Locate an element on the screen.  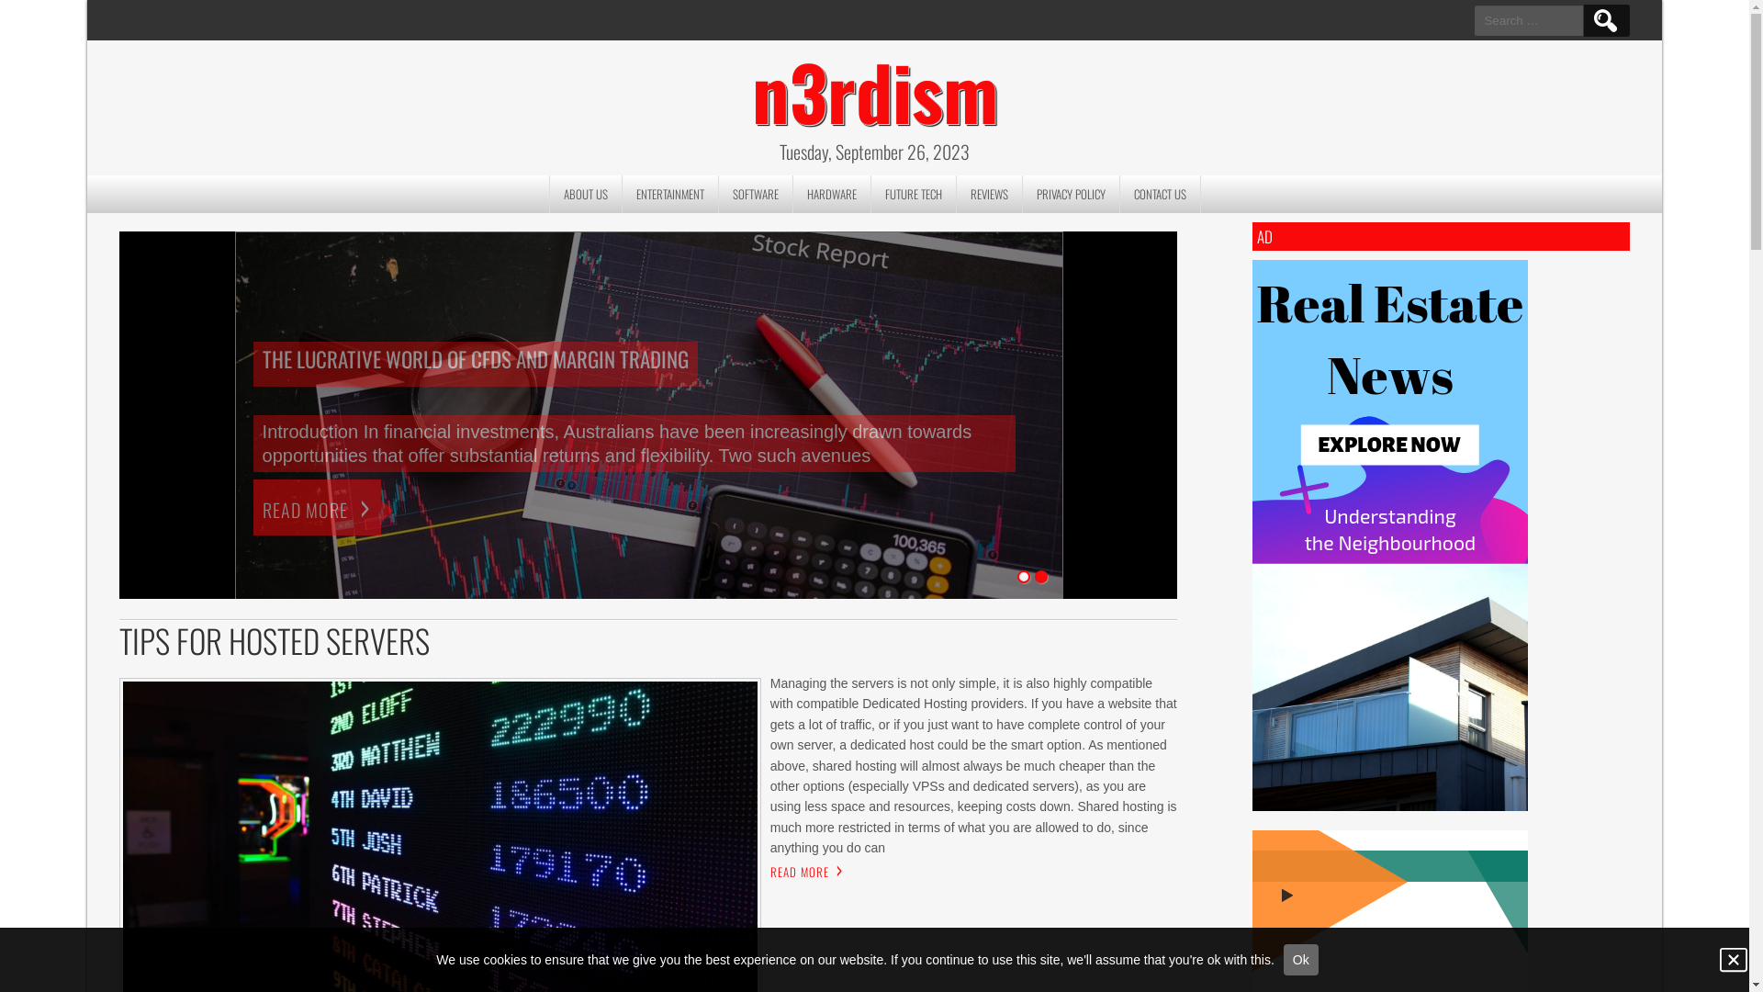
Ok is located at coordinates (1301, 960).